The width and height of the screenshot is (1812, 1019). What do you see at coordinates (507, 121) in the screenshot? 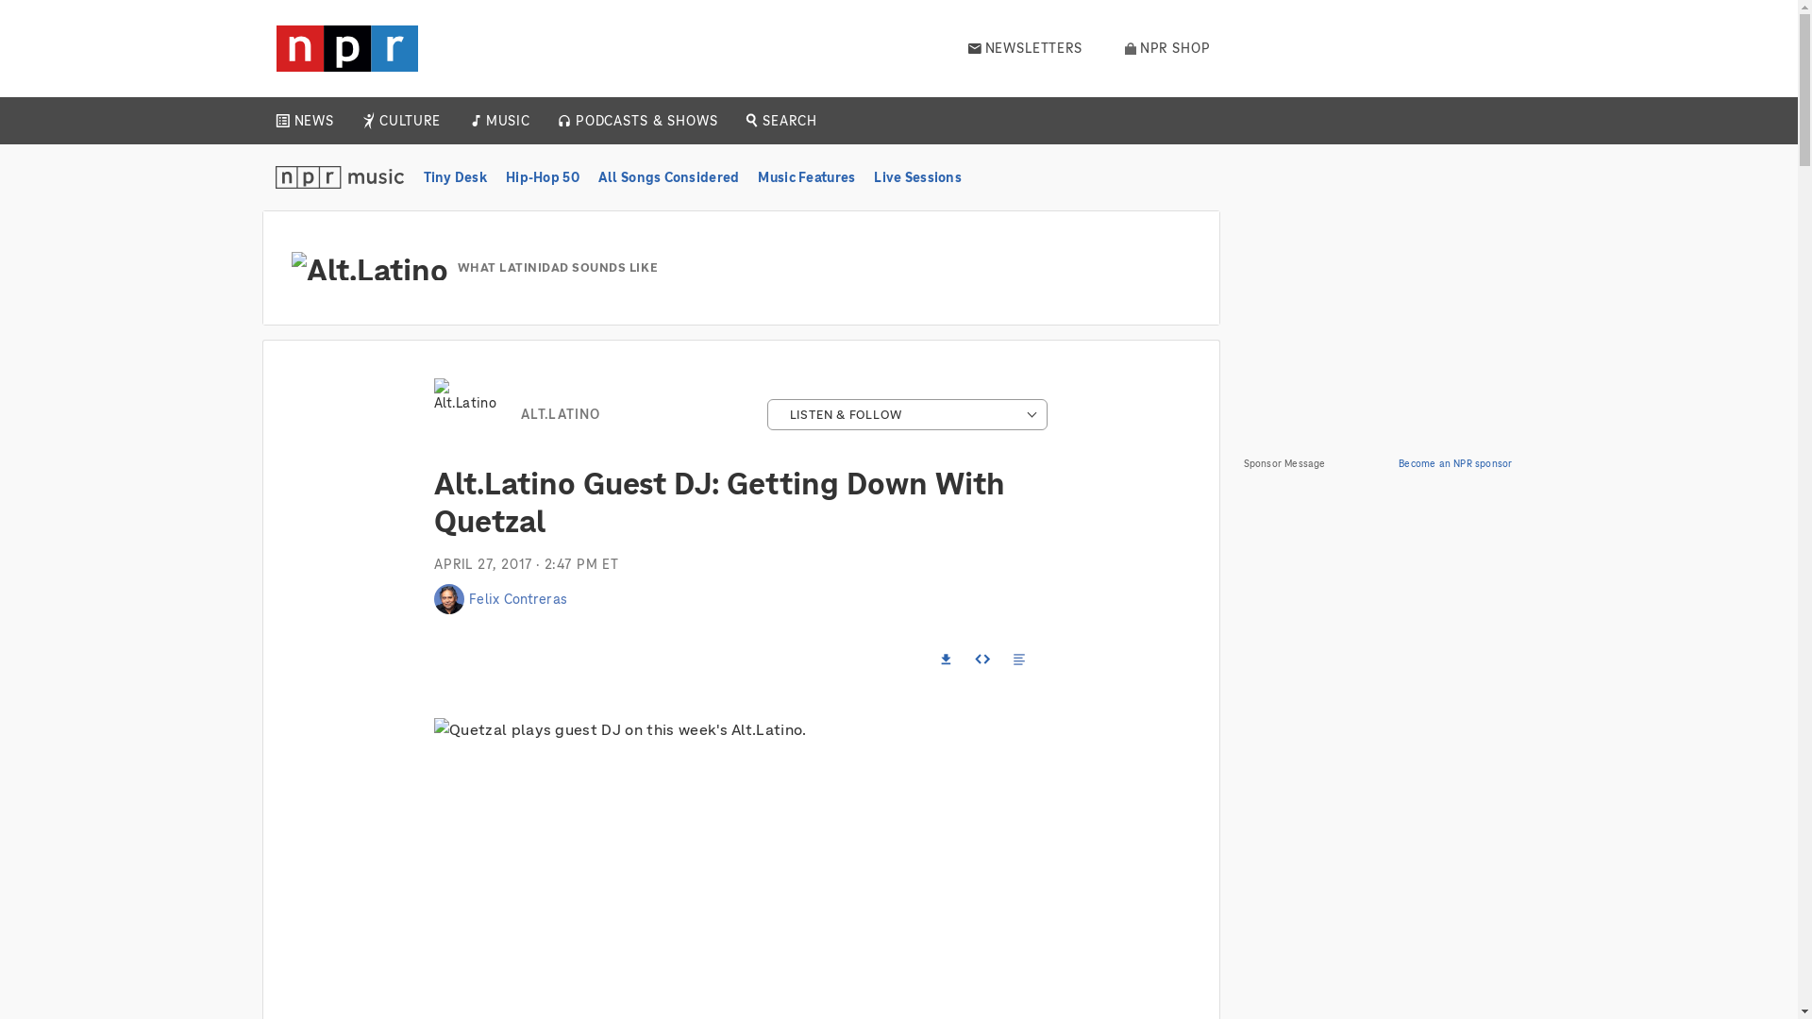
I see `MUSIC` at bounding box center [507, 121].